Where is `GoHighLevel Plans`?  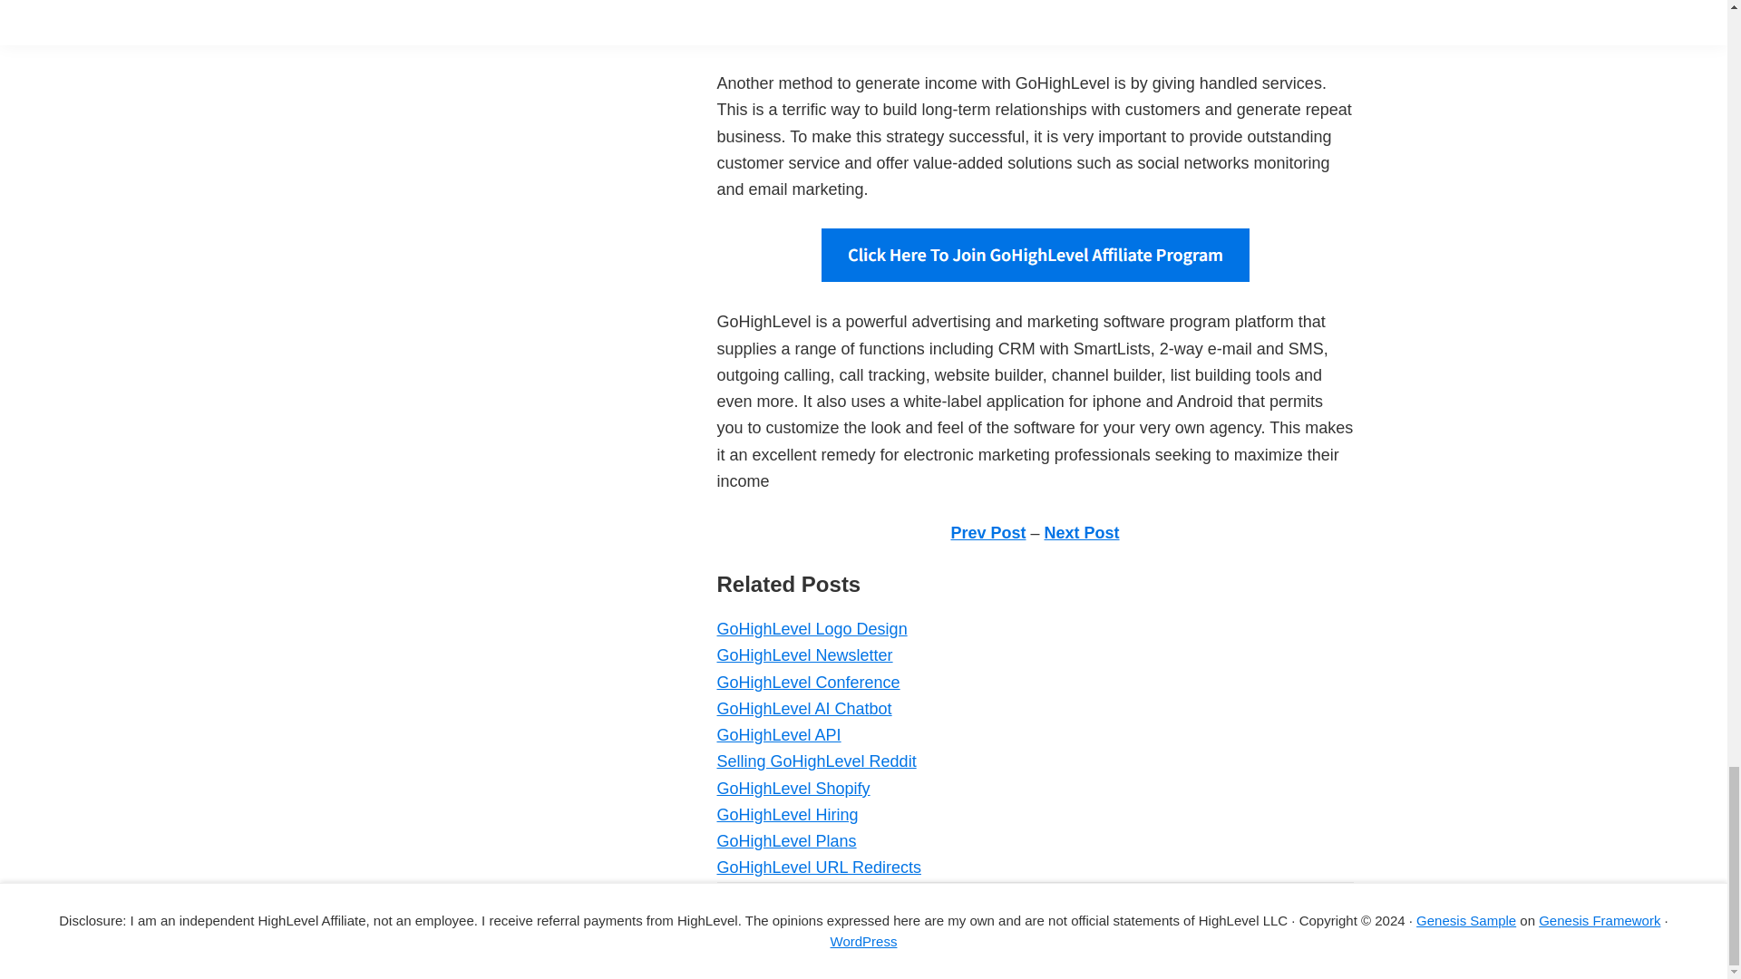 GoHighLevel Plans is located at coordinates (785, 841).